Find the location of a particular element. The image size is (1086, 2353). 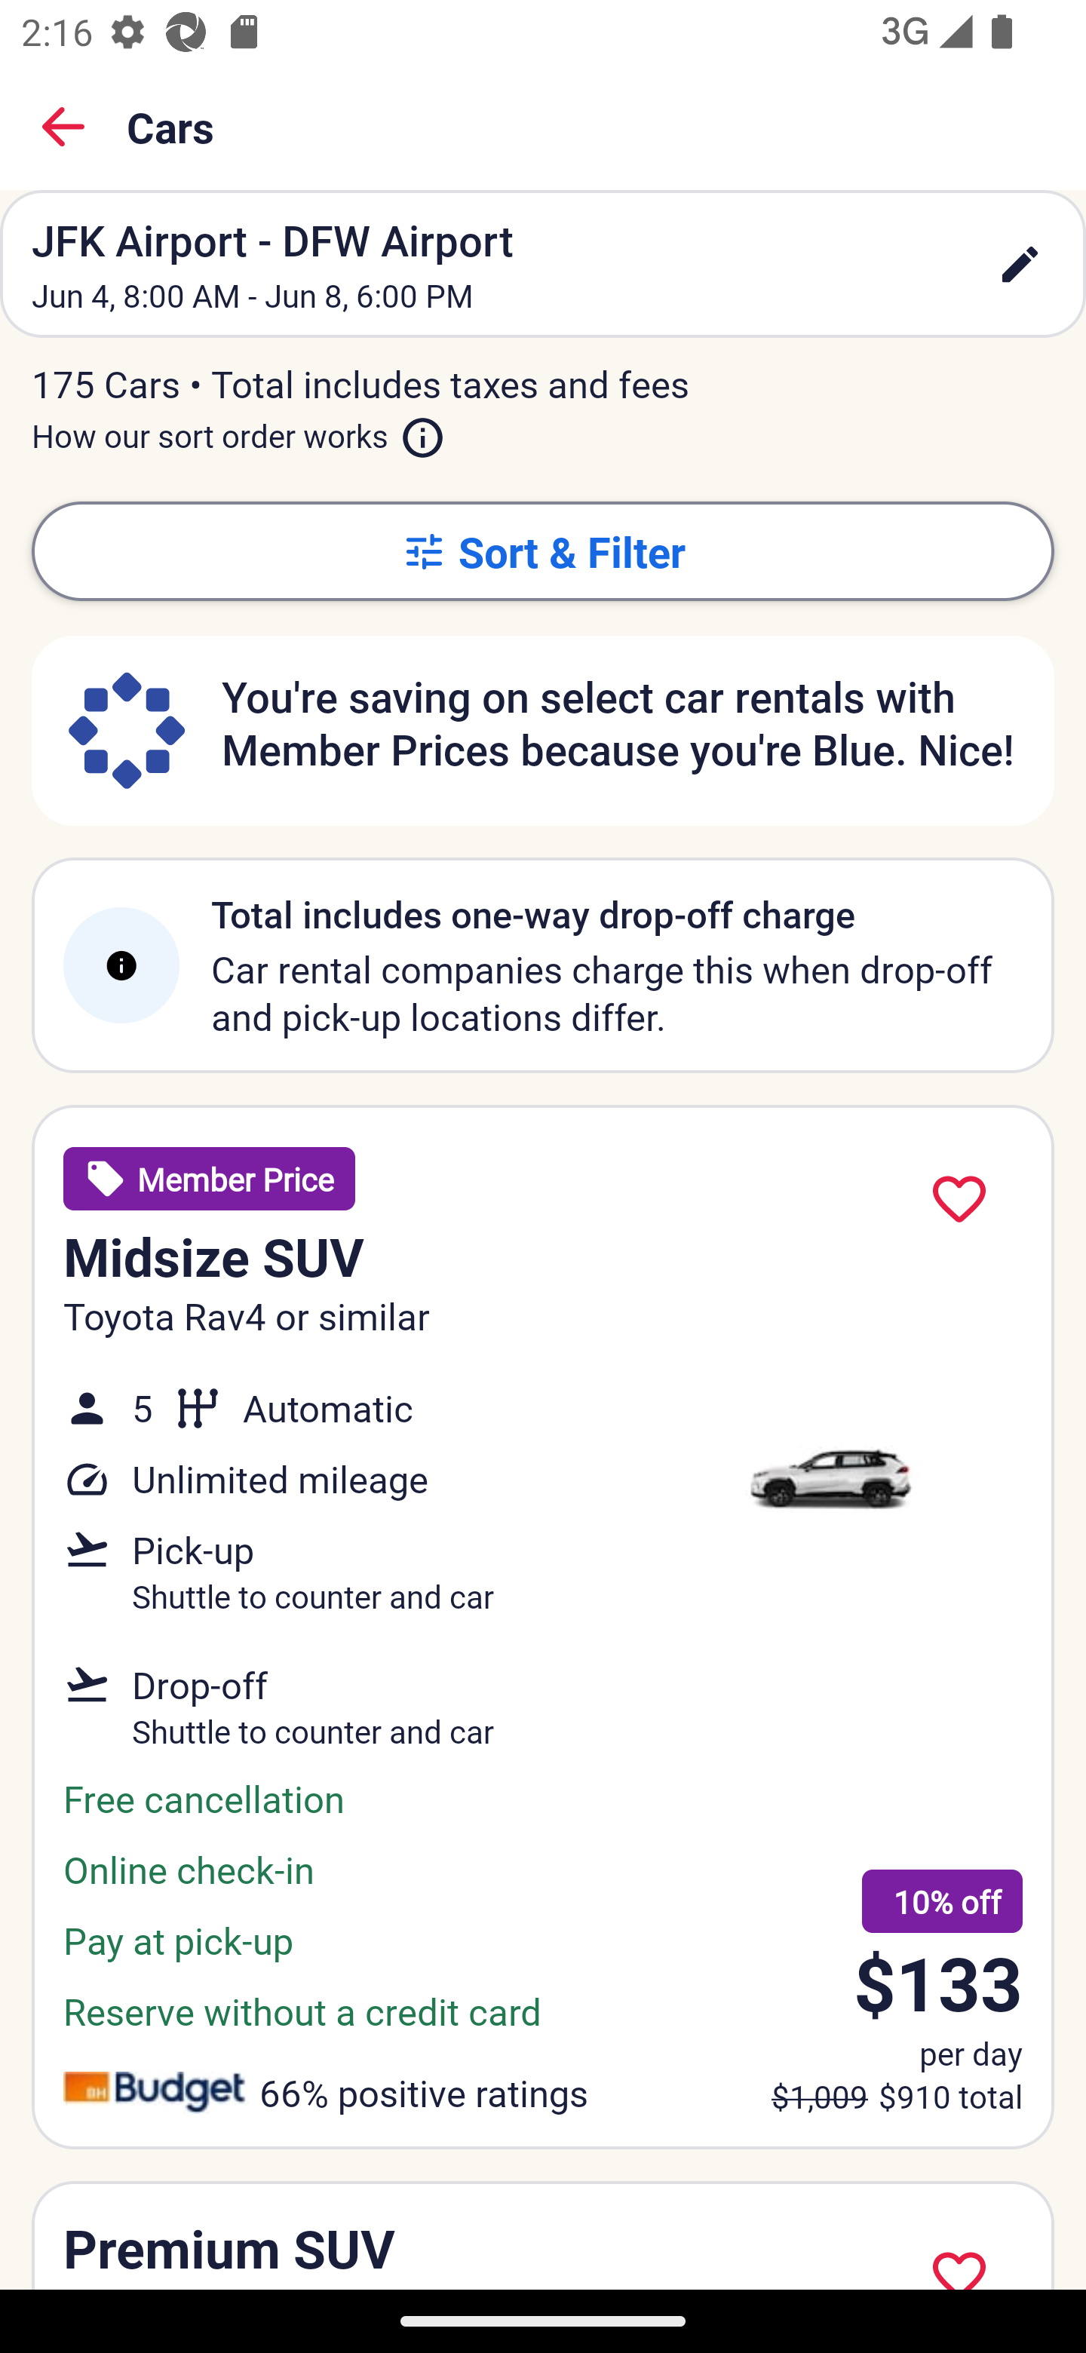

How our sort order works is located at coordinates (238, 430).